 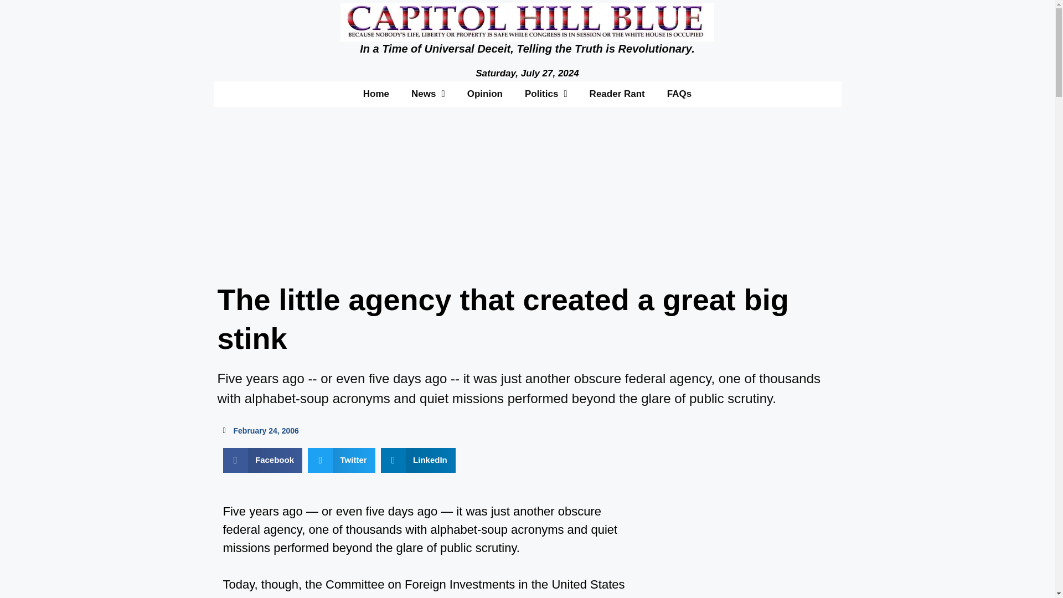 What do you see at coordinates (428, 93) in the screenshot?
I see `News` at bounding box center [428, 93].